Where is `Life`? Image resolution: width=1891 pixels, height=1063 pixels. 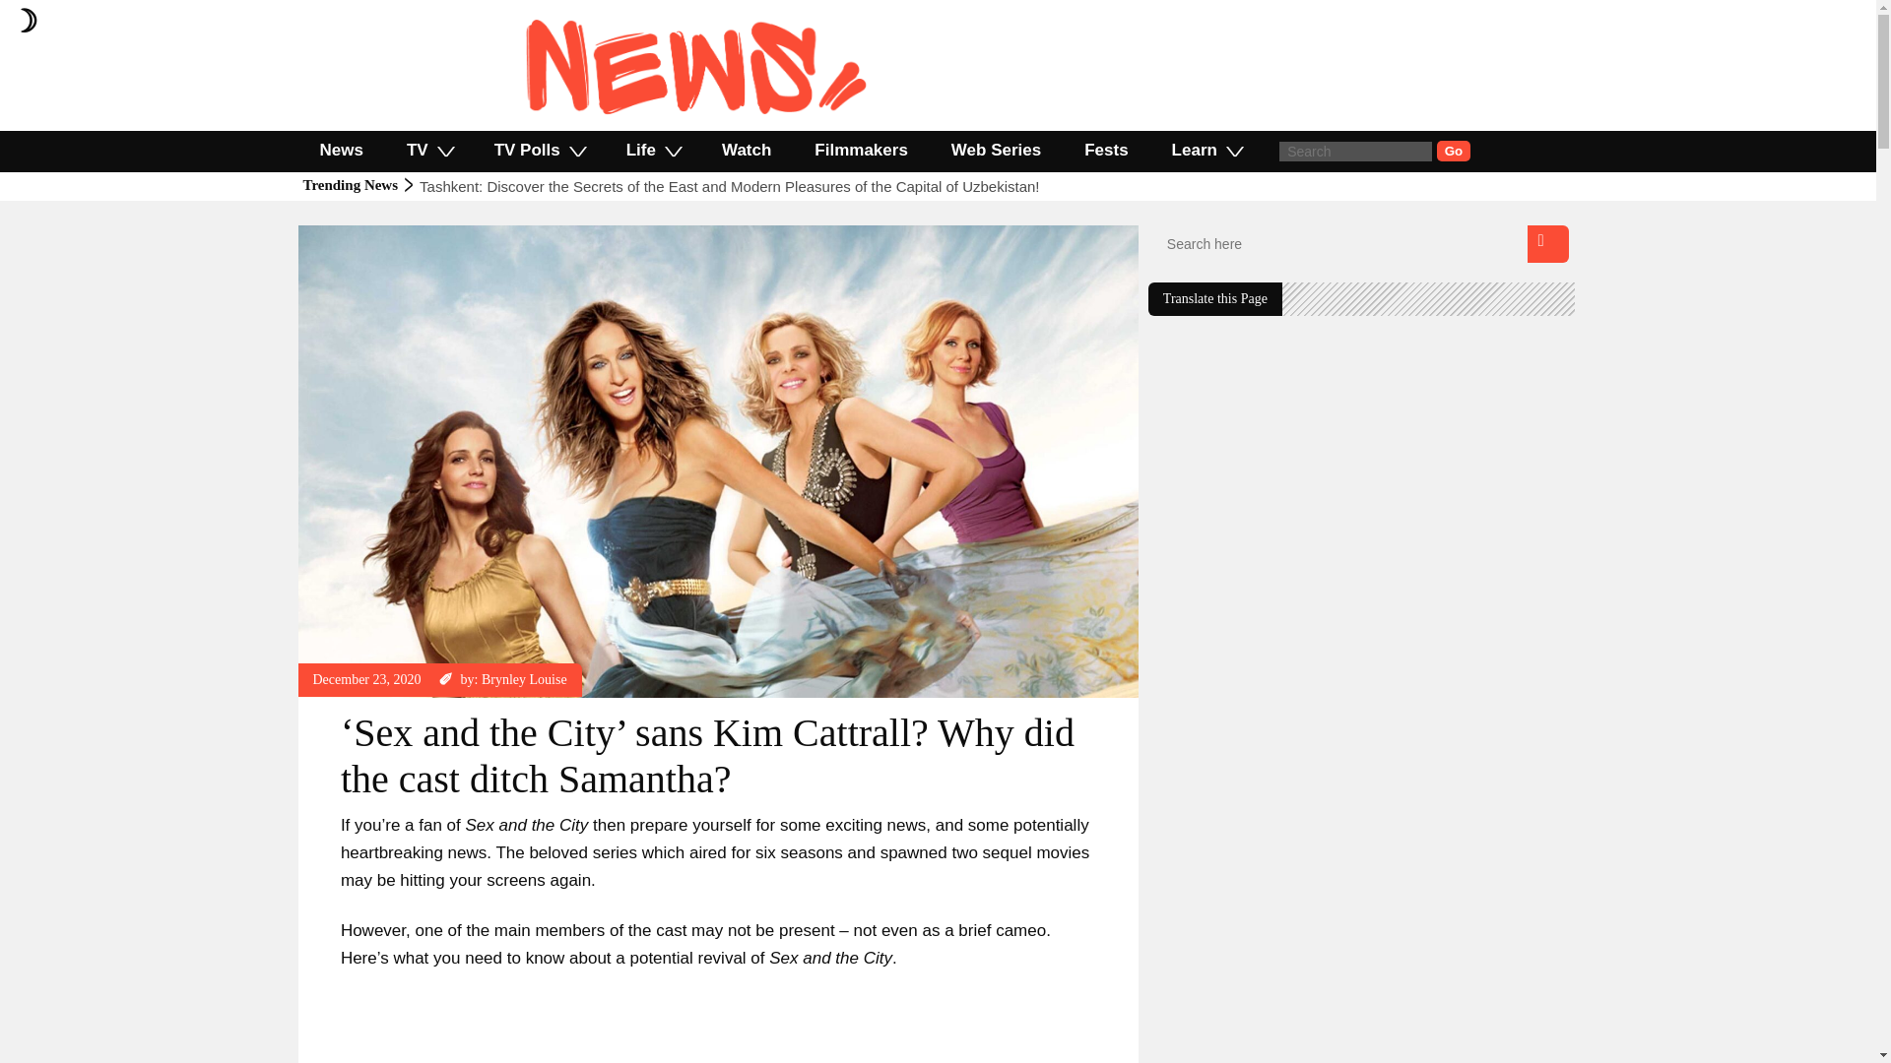 Life is located at coordinates (652, 150).